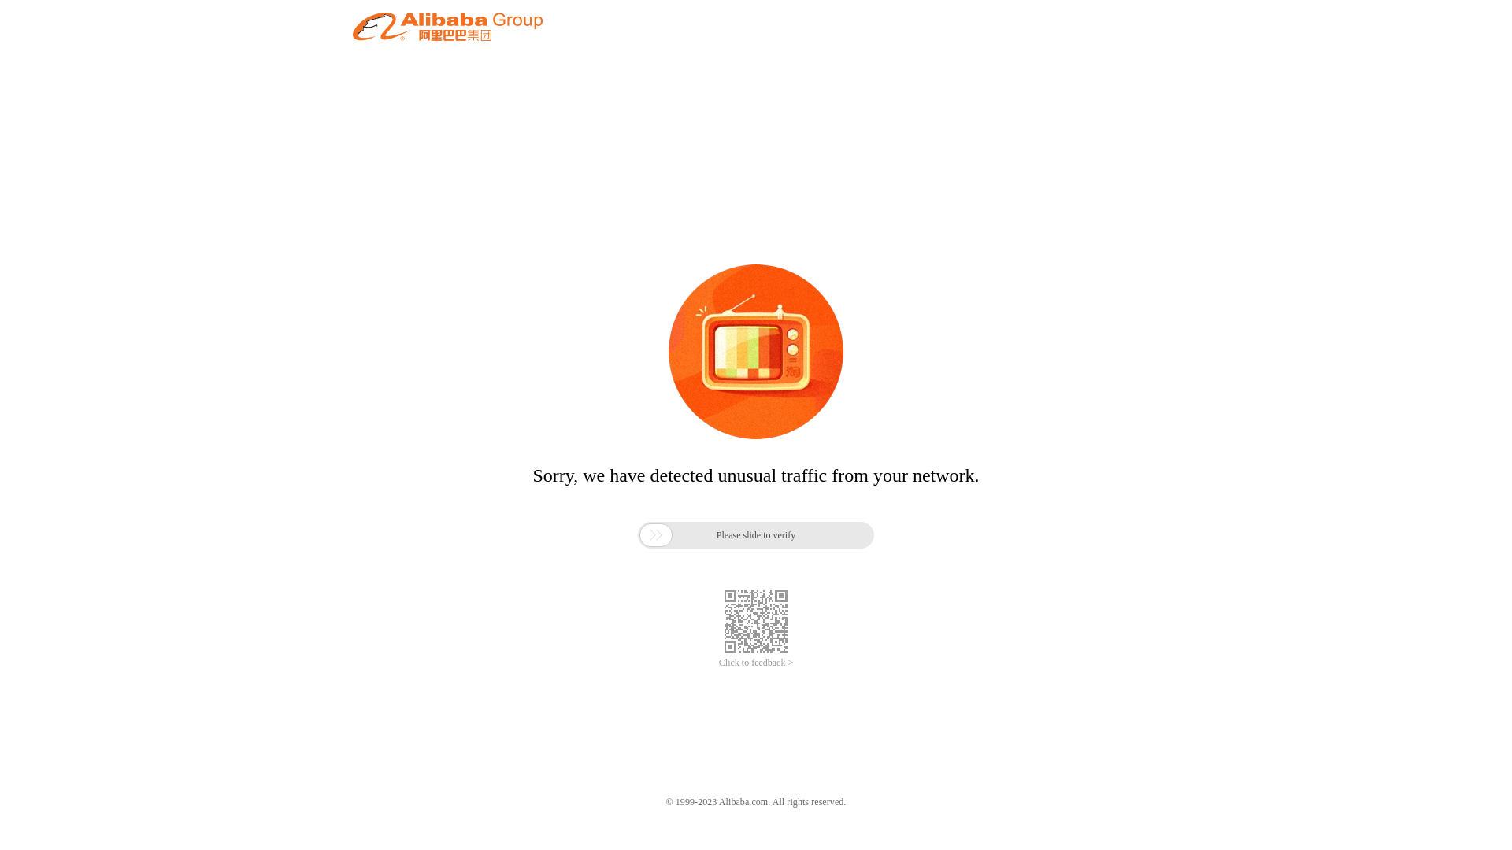 This screenshot has height=850, width=1512. Describe the element at coordinates (756, 663) in the screenshot. I see `Click to feedback >` at that location.